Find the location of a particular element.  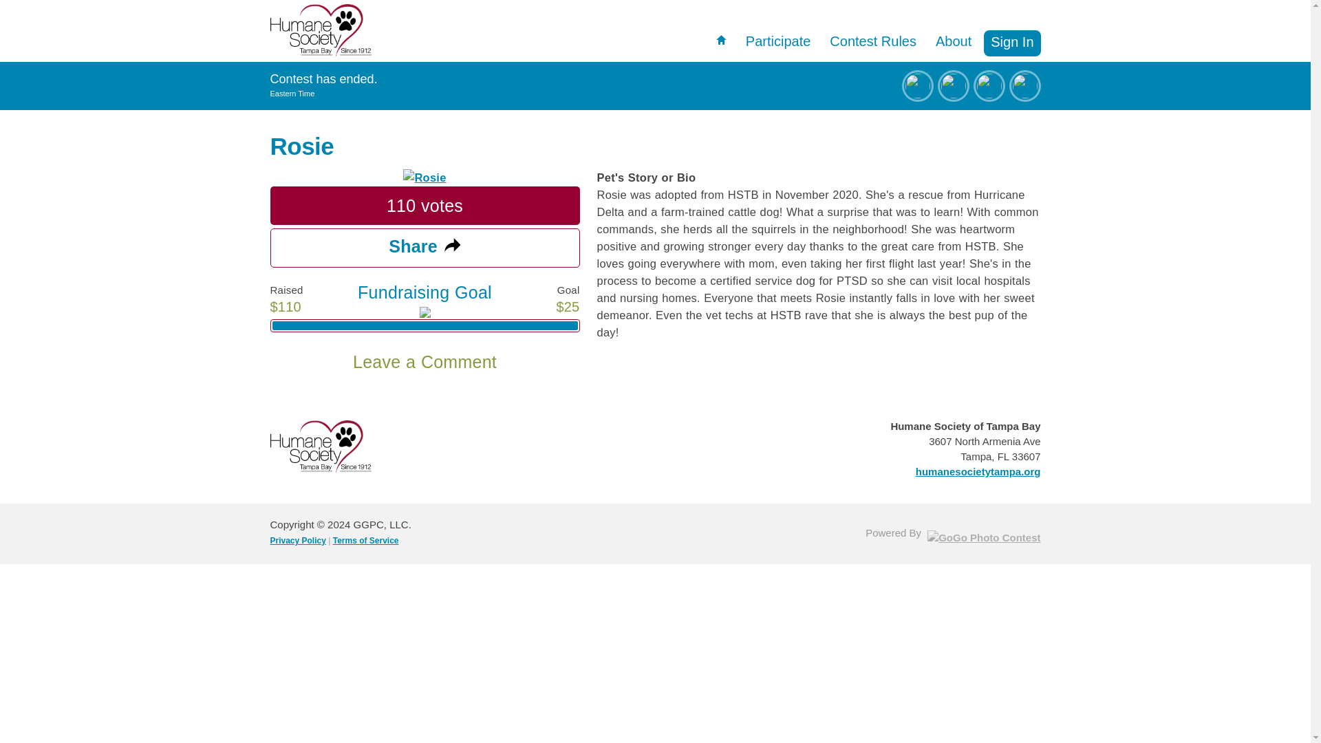

Privacy Policy is located at coordinates (297, 540).